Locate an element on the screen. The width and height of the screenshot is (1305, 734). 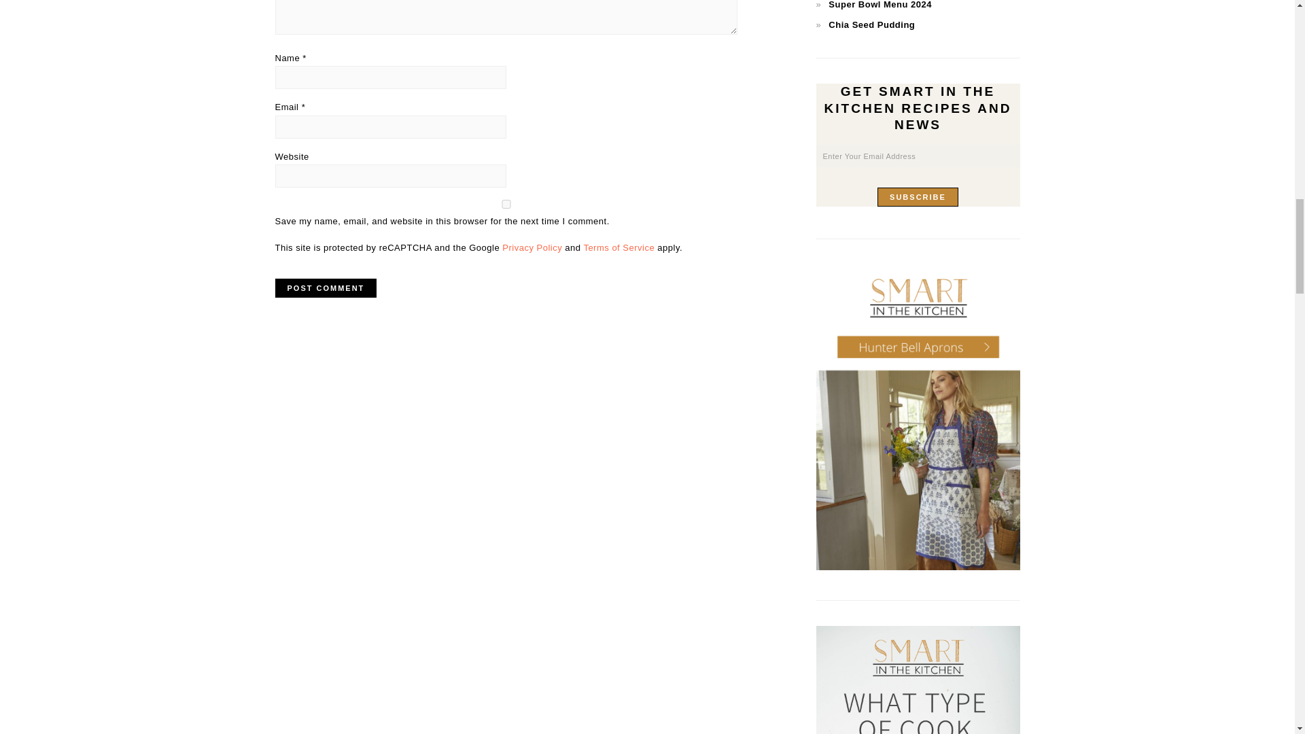
Privacy Policy is located at coordinates (532, 247).